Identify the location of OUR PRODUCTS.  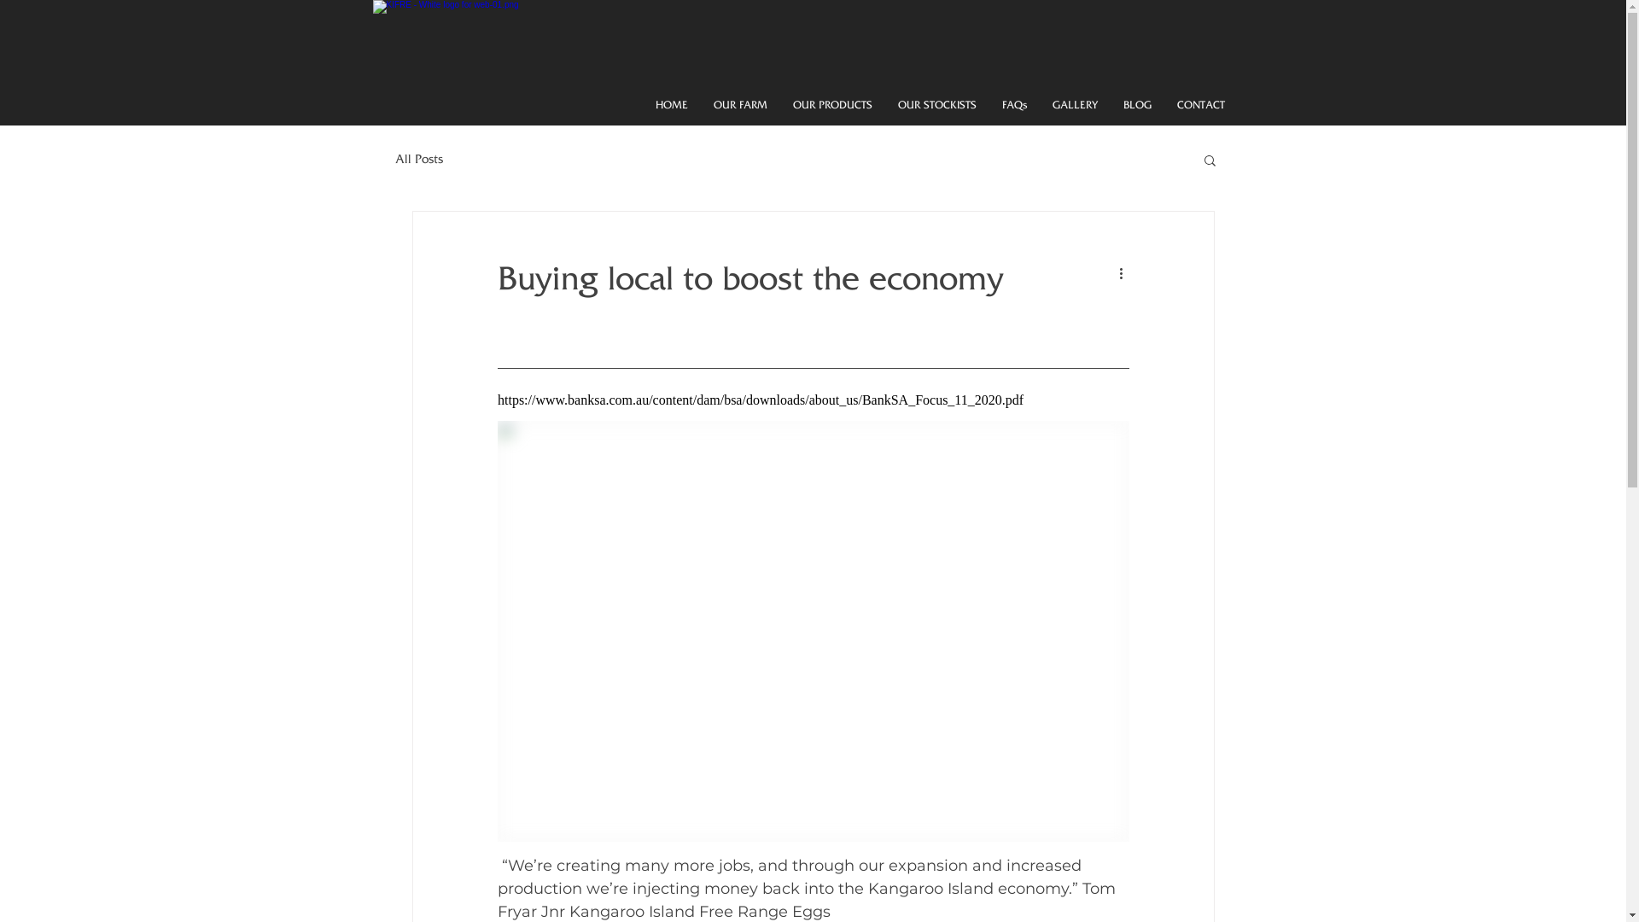
(833, 106).